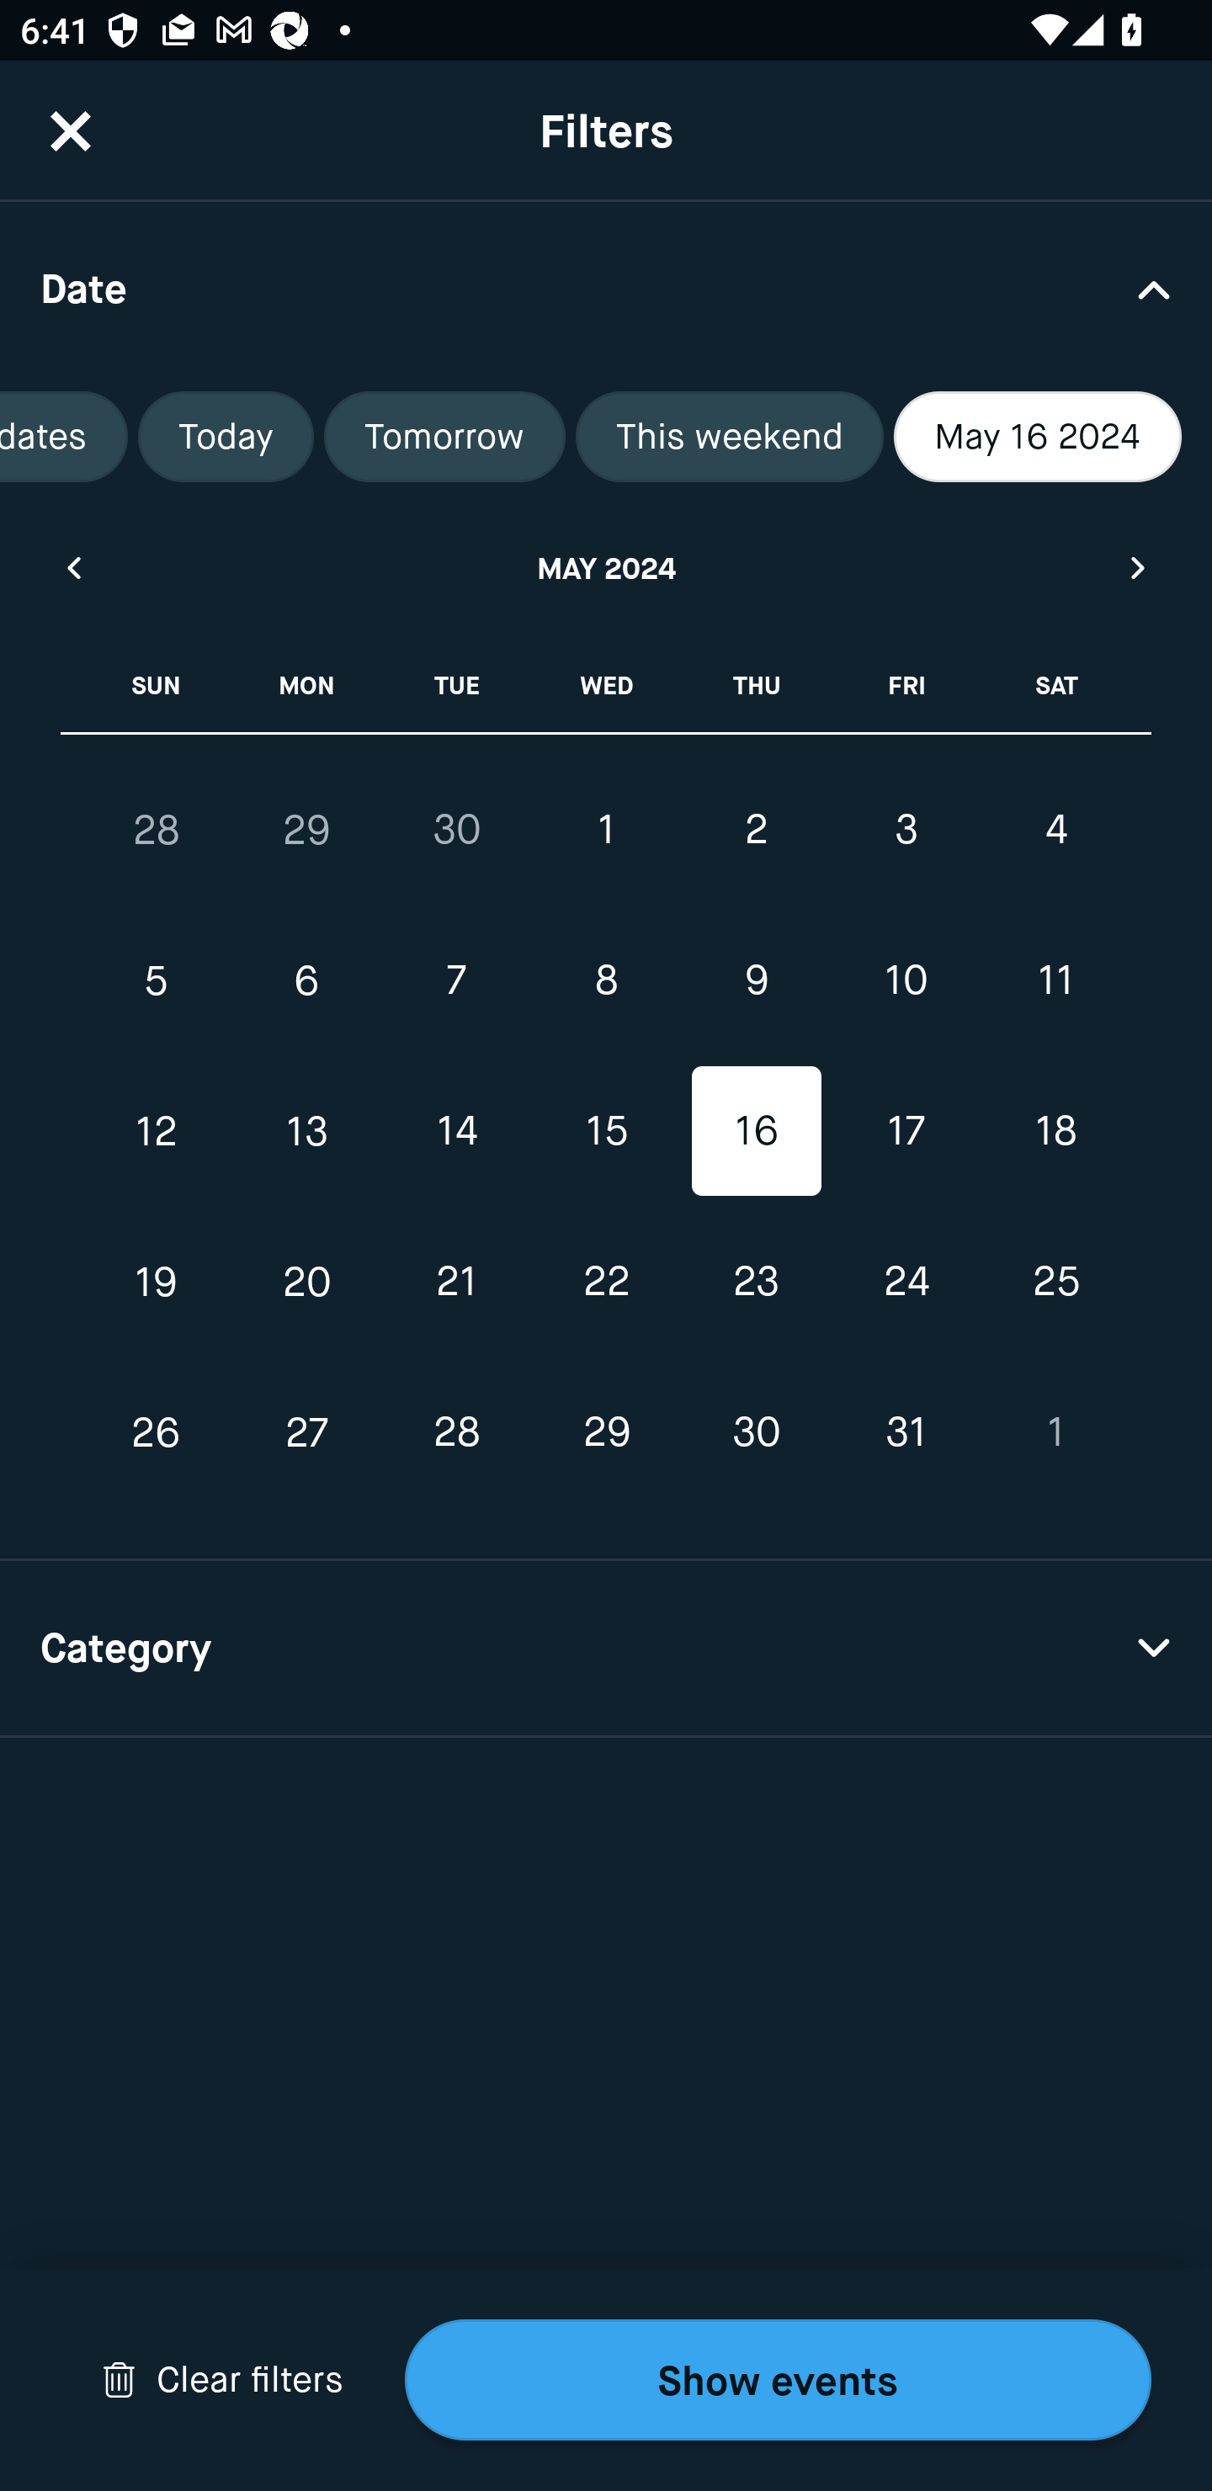 Image resolution: width=1212 pixels, height=2491 pixels. I want to click on 29, so click(606, 1432).